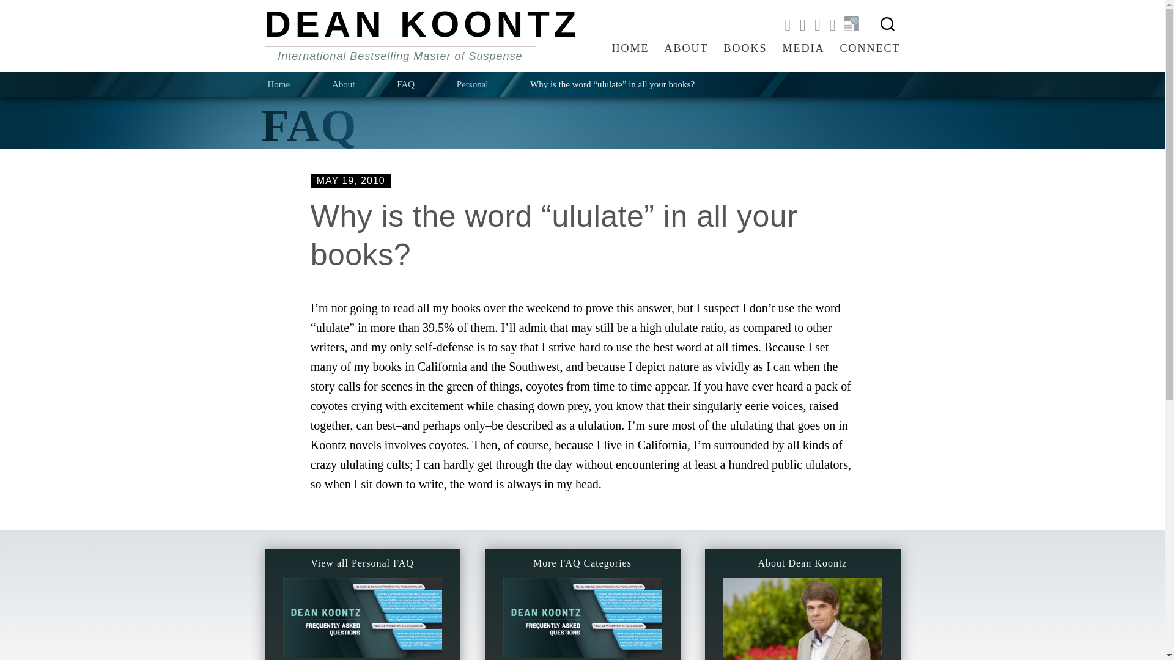 The image size is (1174, 660). Describe the element at coordinates (870, 50) in the screenshot. I see `CONNECT` at that location.